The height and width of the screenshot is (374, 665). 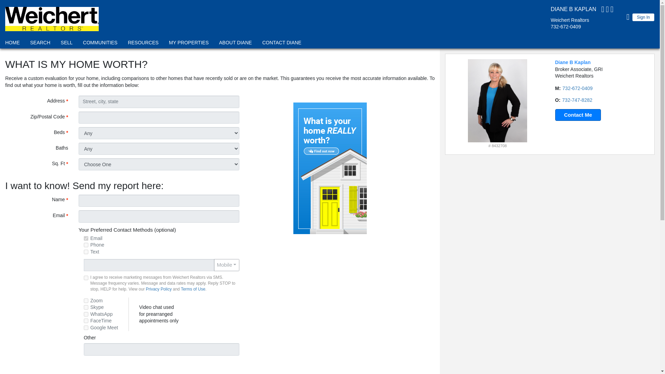 I want to click on 732-672-0409, so click(x=577, y=88).